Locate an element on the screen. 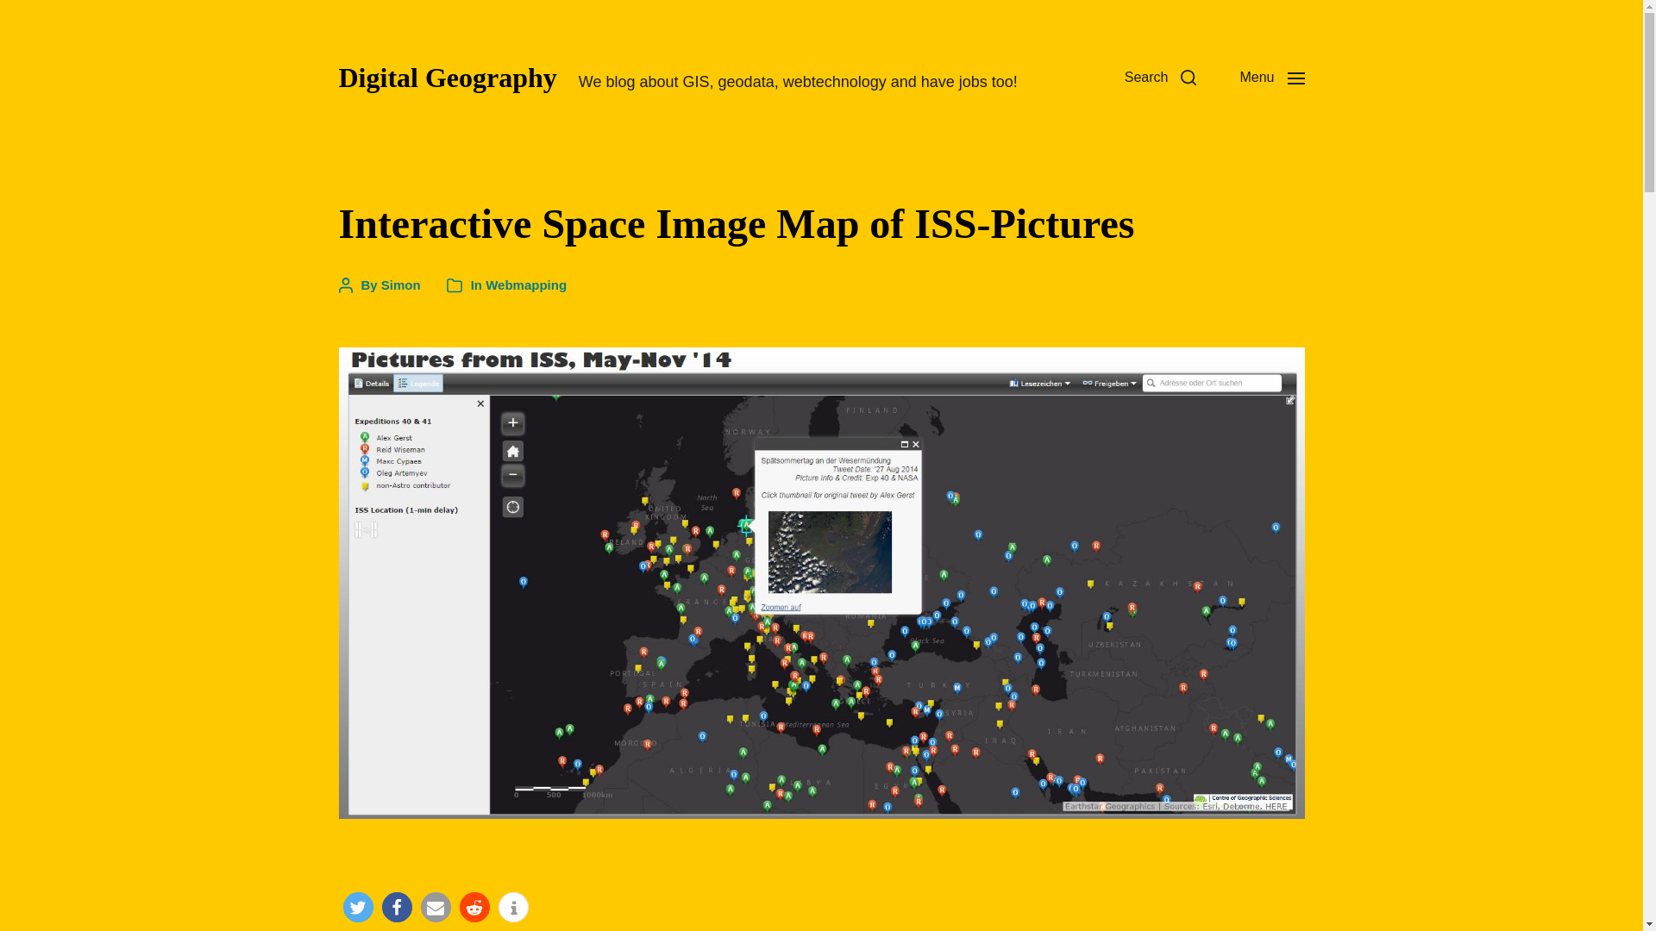  More information is located at coordinates (512, 907).